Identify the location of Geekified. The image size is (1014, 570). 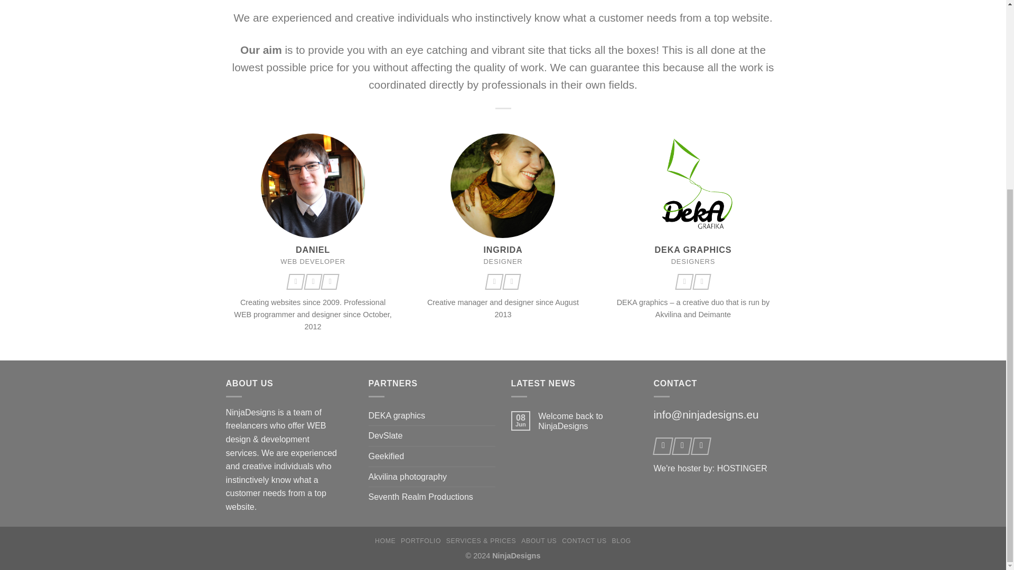
(387, 456).